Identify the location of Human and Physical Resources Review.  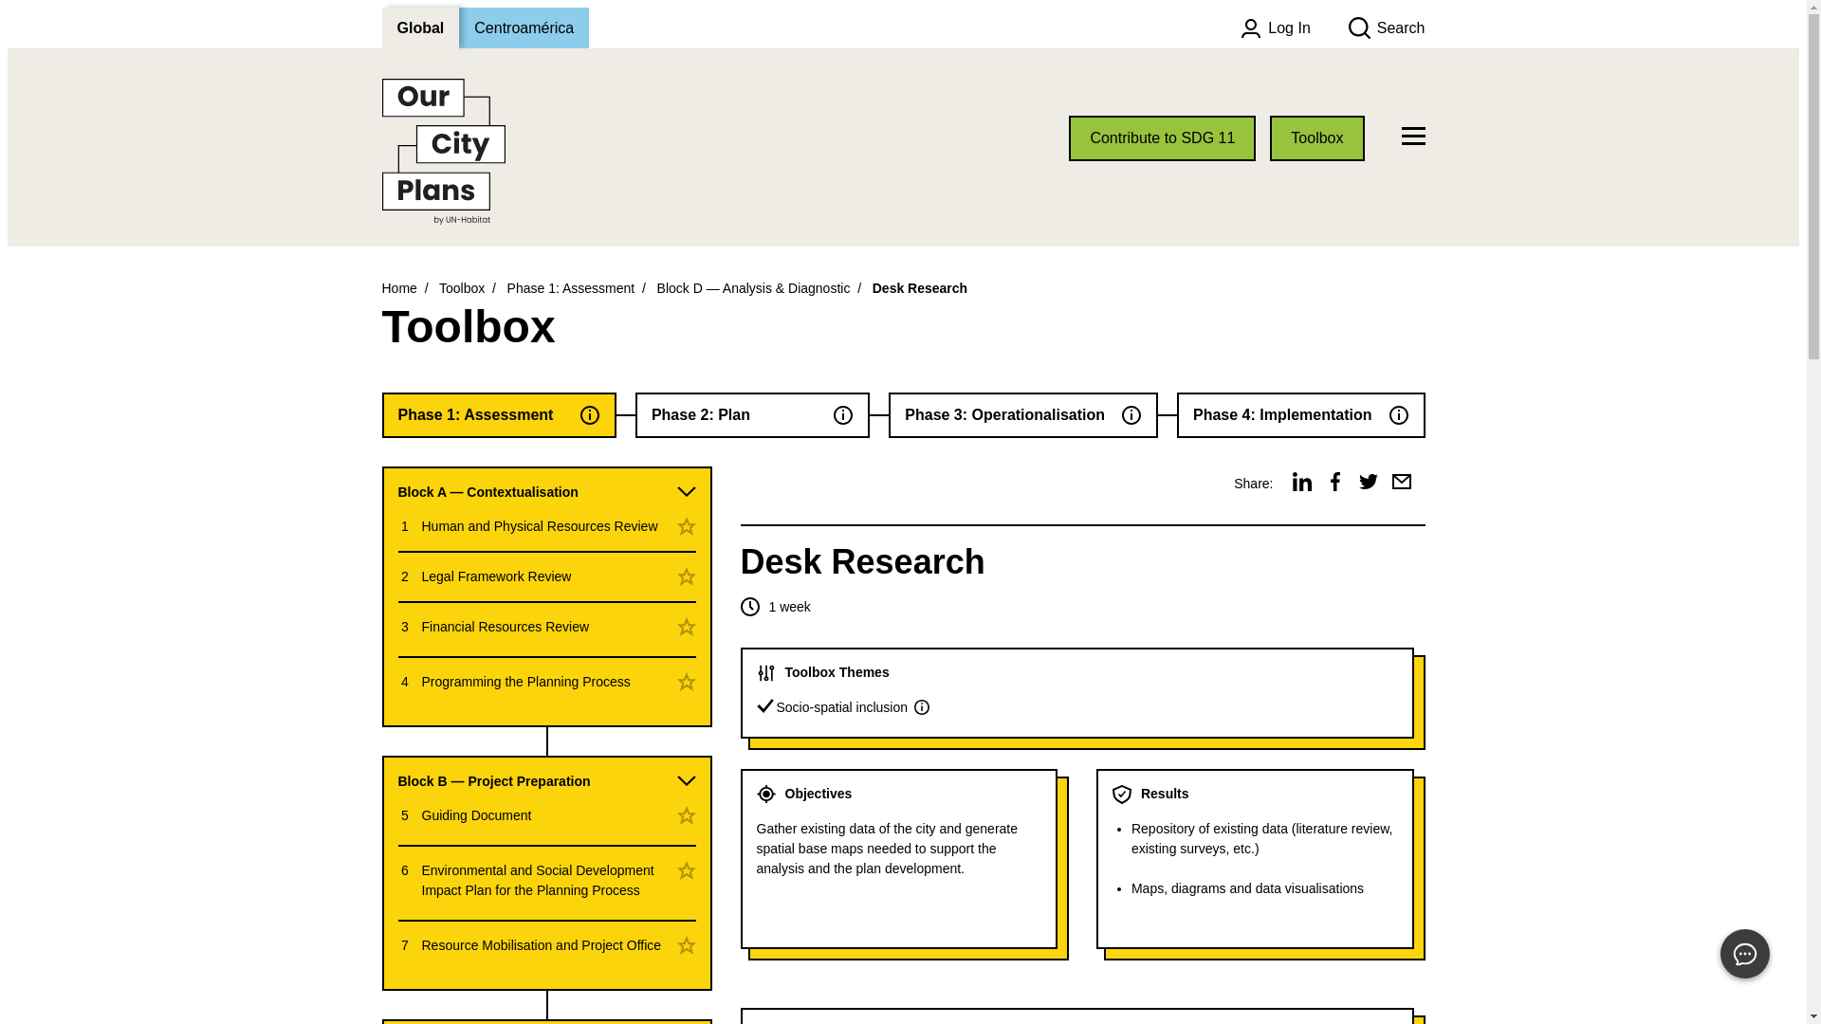
(539, 525).